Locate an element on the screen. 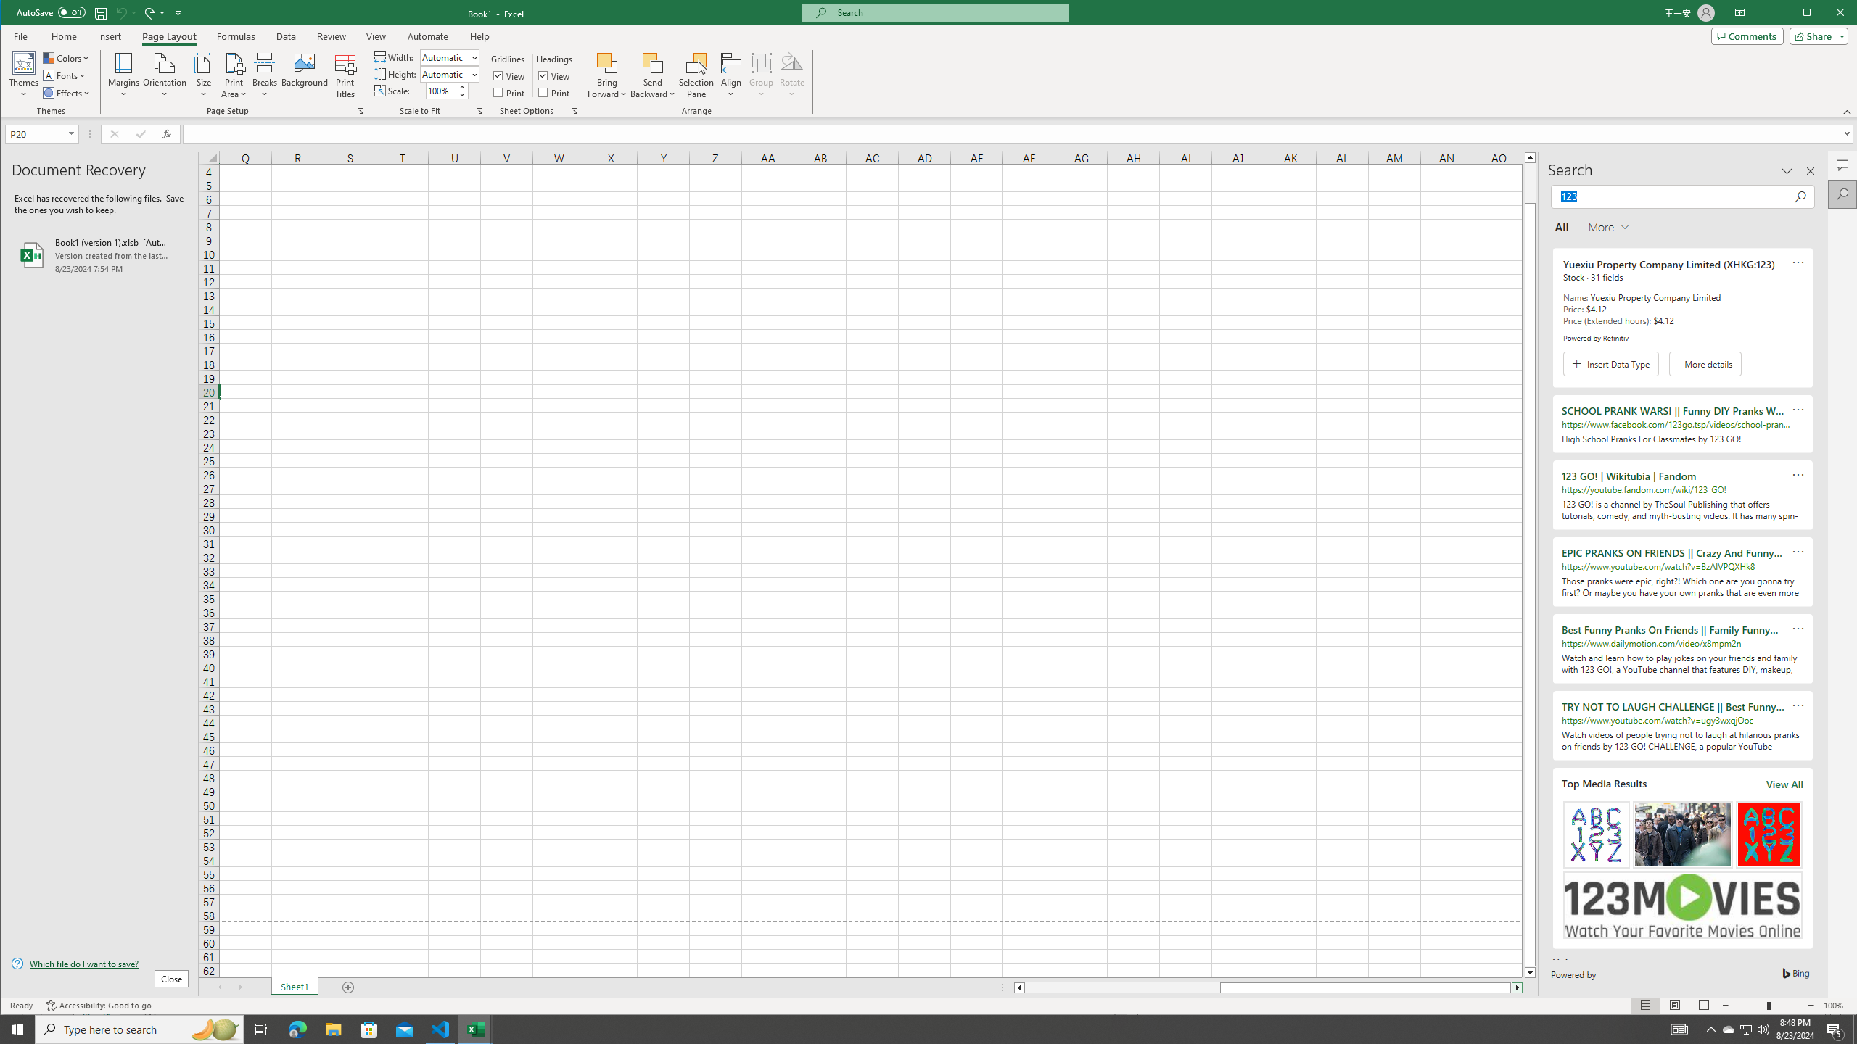  Automate is located at coordinates (428, 36).